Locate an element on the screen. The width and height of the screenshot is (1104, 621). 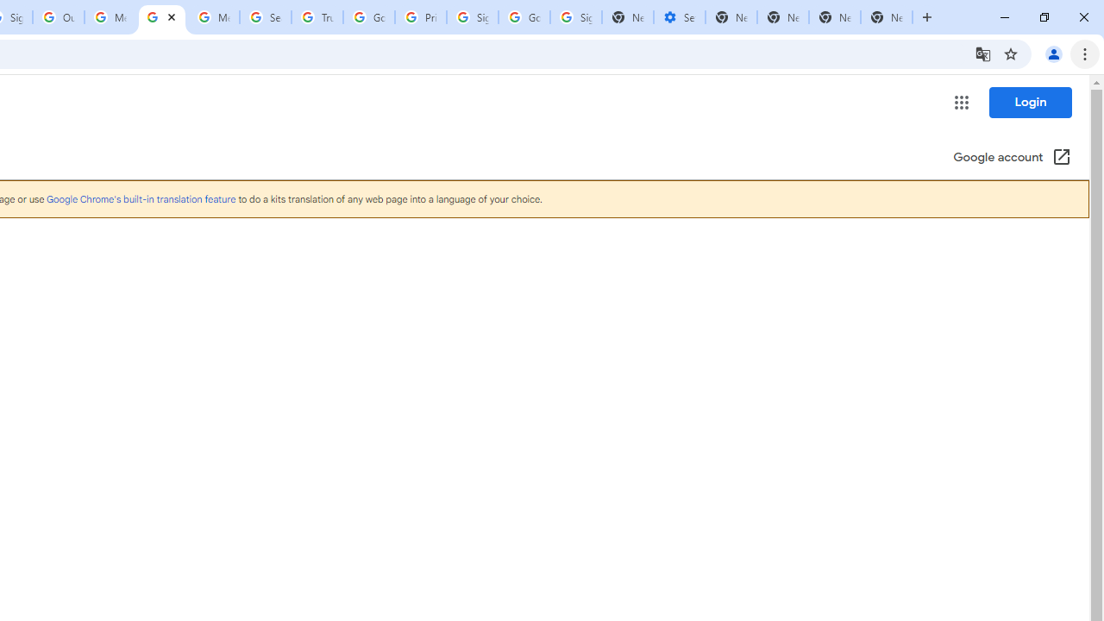
Search our Doodle Library Collection - Google Doodles is located at coordinates (265, 17).